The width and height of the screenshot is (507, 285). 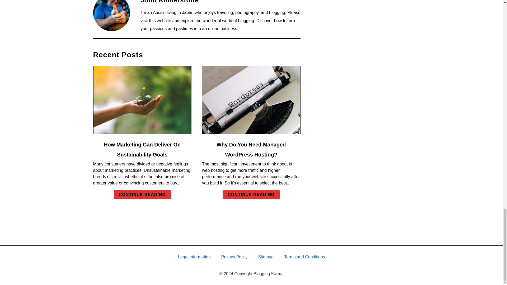 What do you see at coordinates (251, 100) in the screenshot?
I see `link to Why Do You Need Managed WordPress Hosting?` at bounding box center [251, 100].